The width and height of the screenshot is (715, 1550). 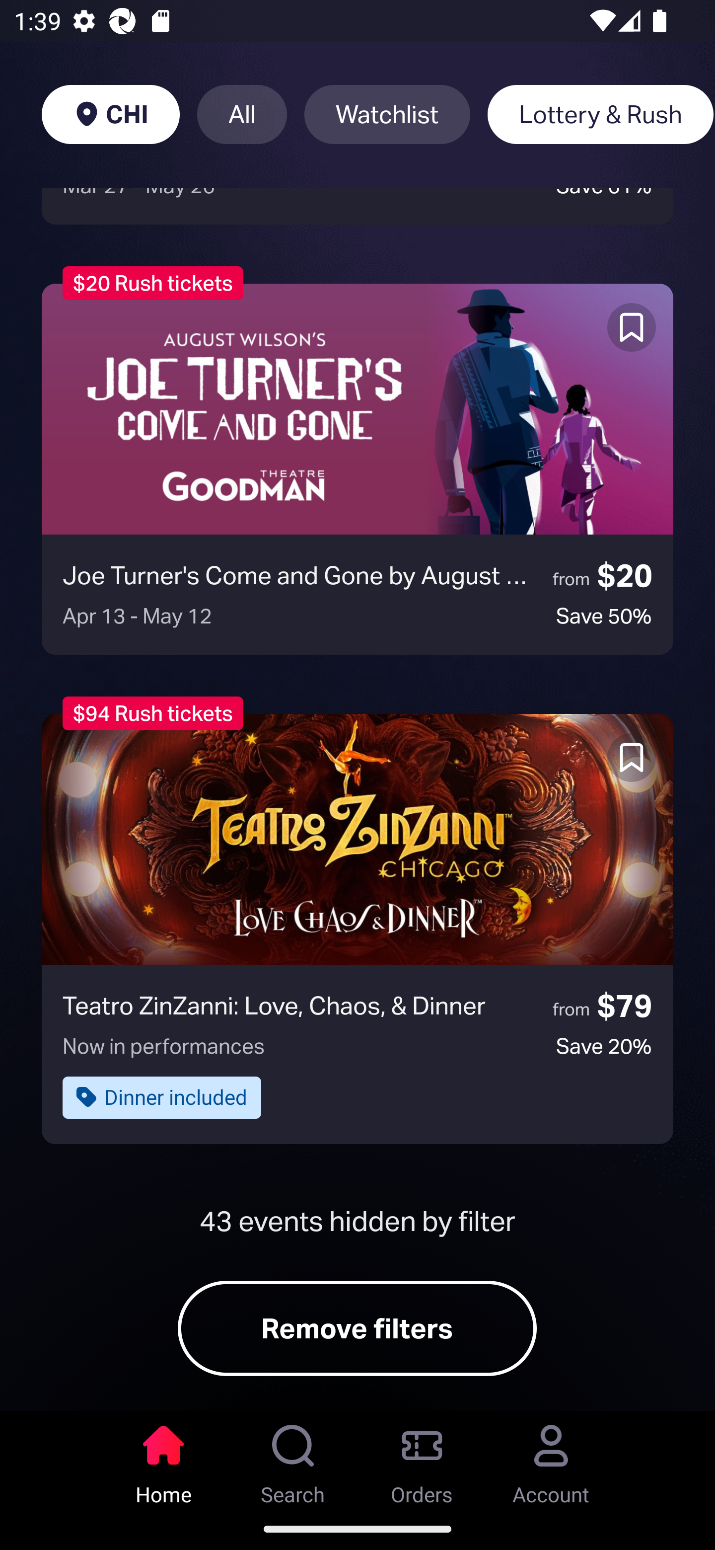 What do you see at coordinates (601, 114) in the screenshot?
I see `Lottery & Rush` at bounding box center [601, 114].